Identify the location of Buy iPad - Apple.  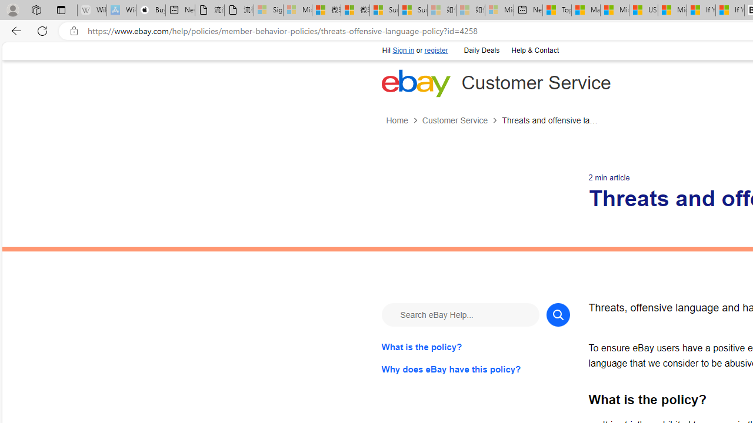
(151, 11).